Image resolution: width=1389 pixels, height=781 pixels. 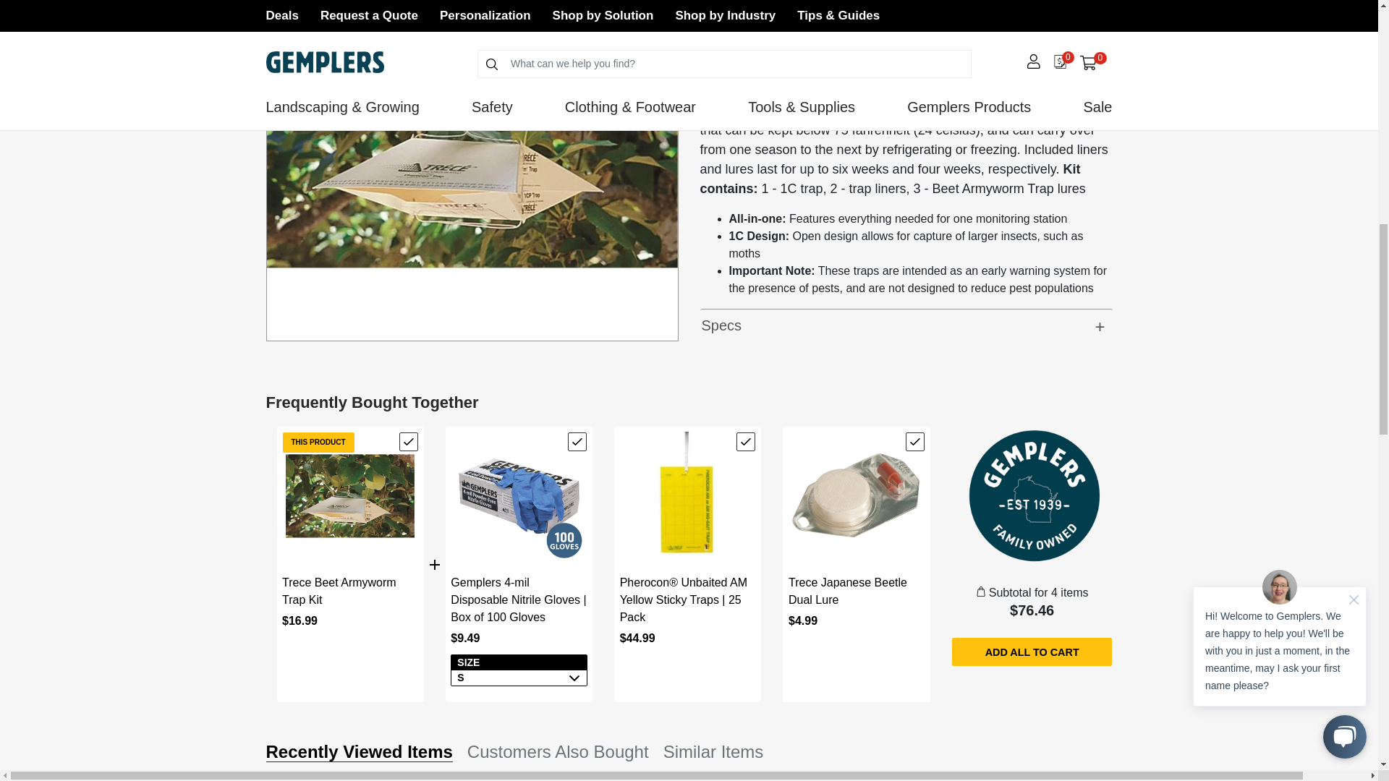 I want to click on Trece Japanese Beetle Dual Lure, so click(x=856, y=496).